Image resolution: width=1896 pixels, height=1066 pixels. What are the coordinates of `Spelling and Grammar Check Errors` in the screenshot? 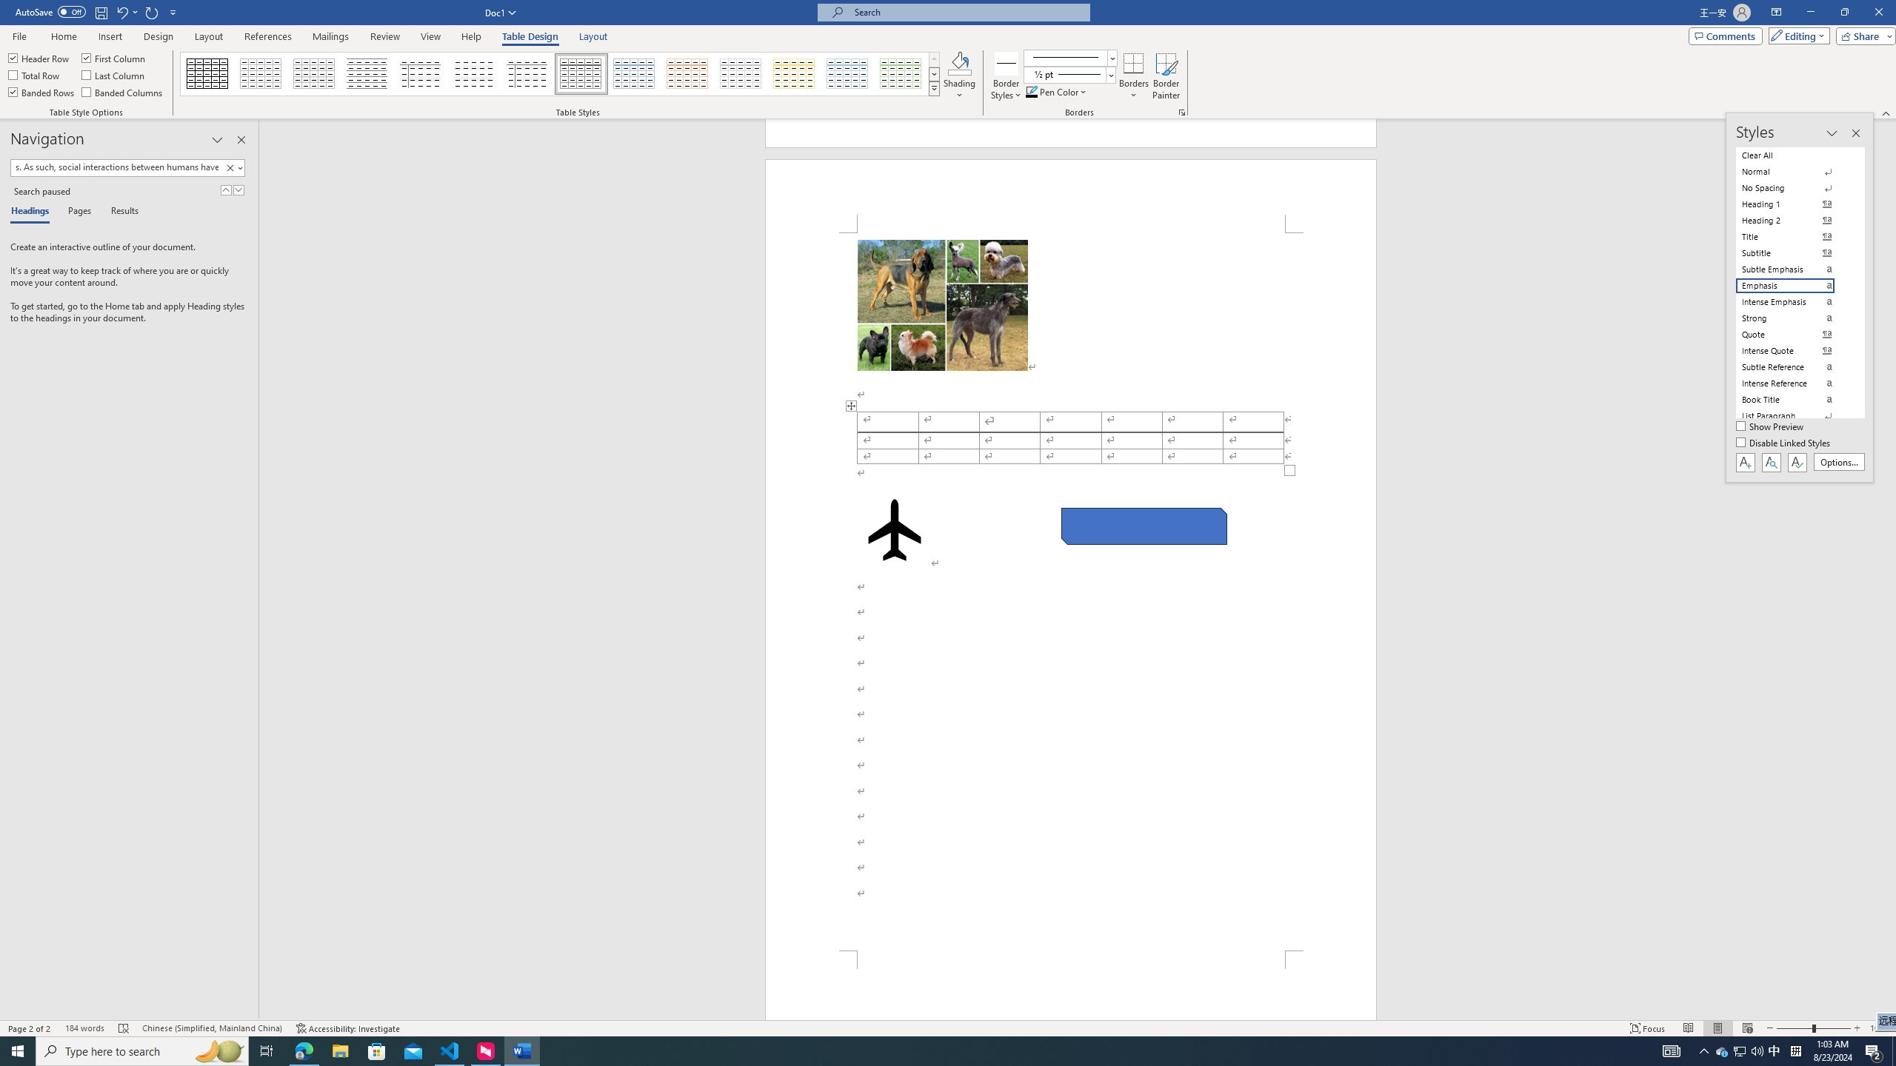 It's located at (124, 1028).